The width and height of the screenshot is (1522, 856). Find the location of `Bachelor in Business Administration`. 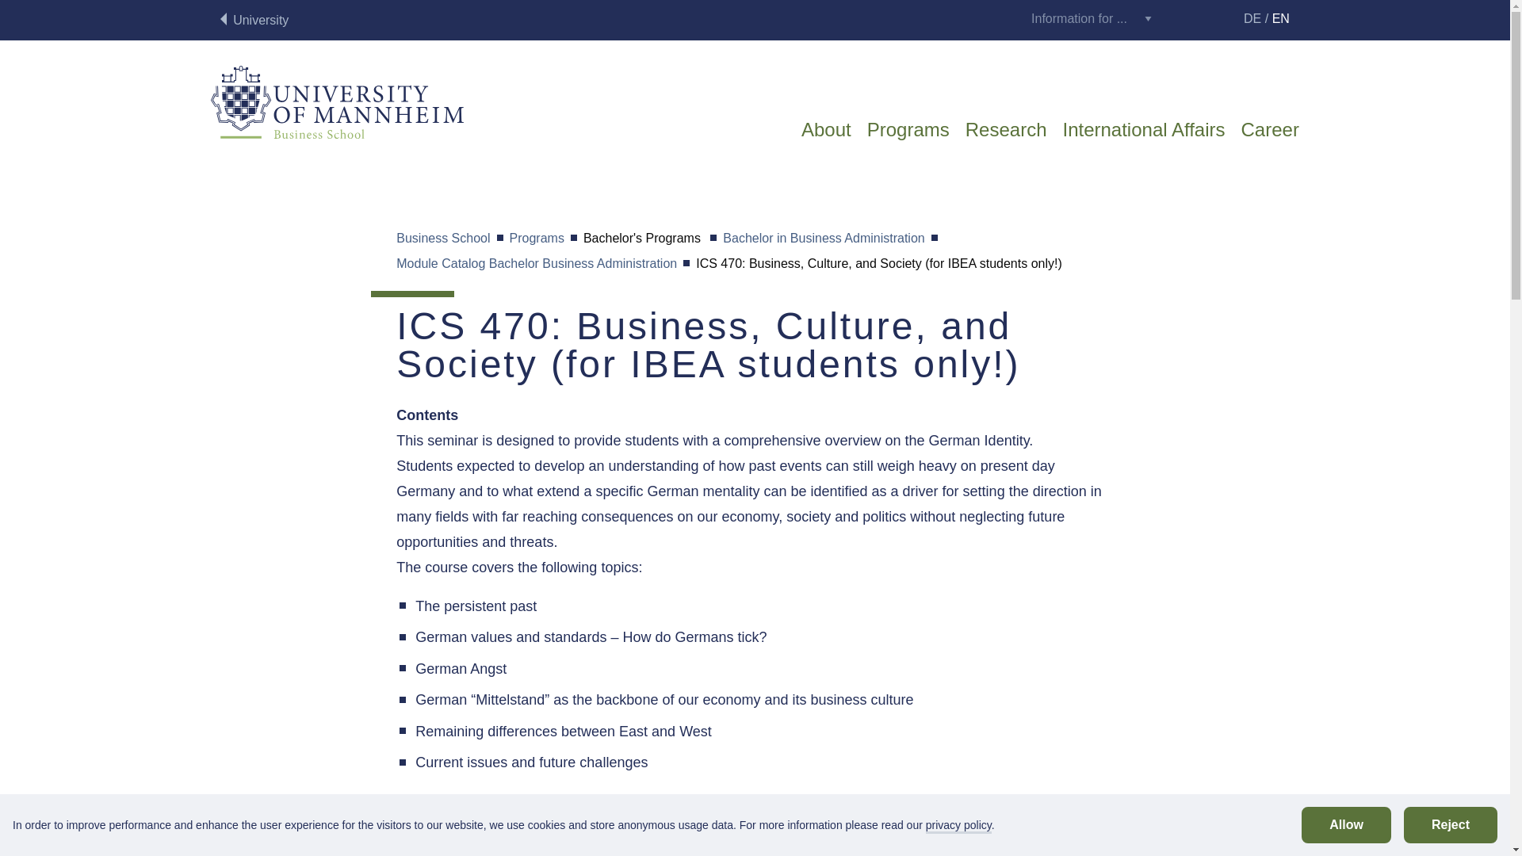

Bachelor in Business Administration is located at coordinates (823, 239).